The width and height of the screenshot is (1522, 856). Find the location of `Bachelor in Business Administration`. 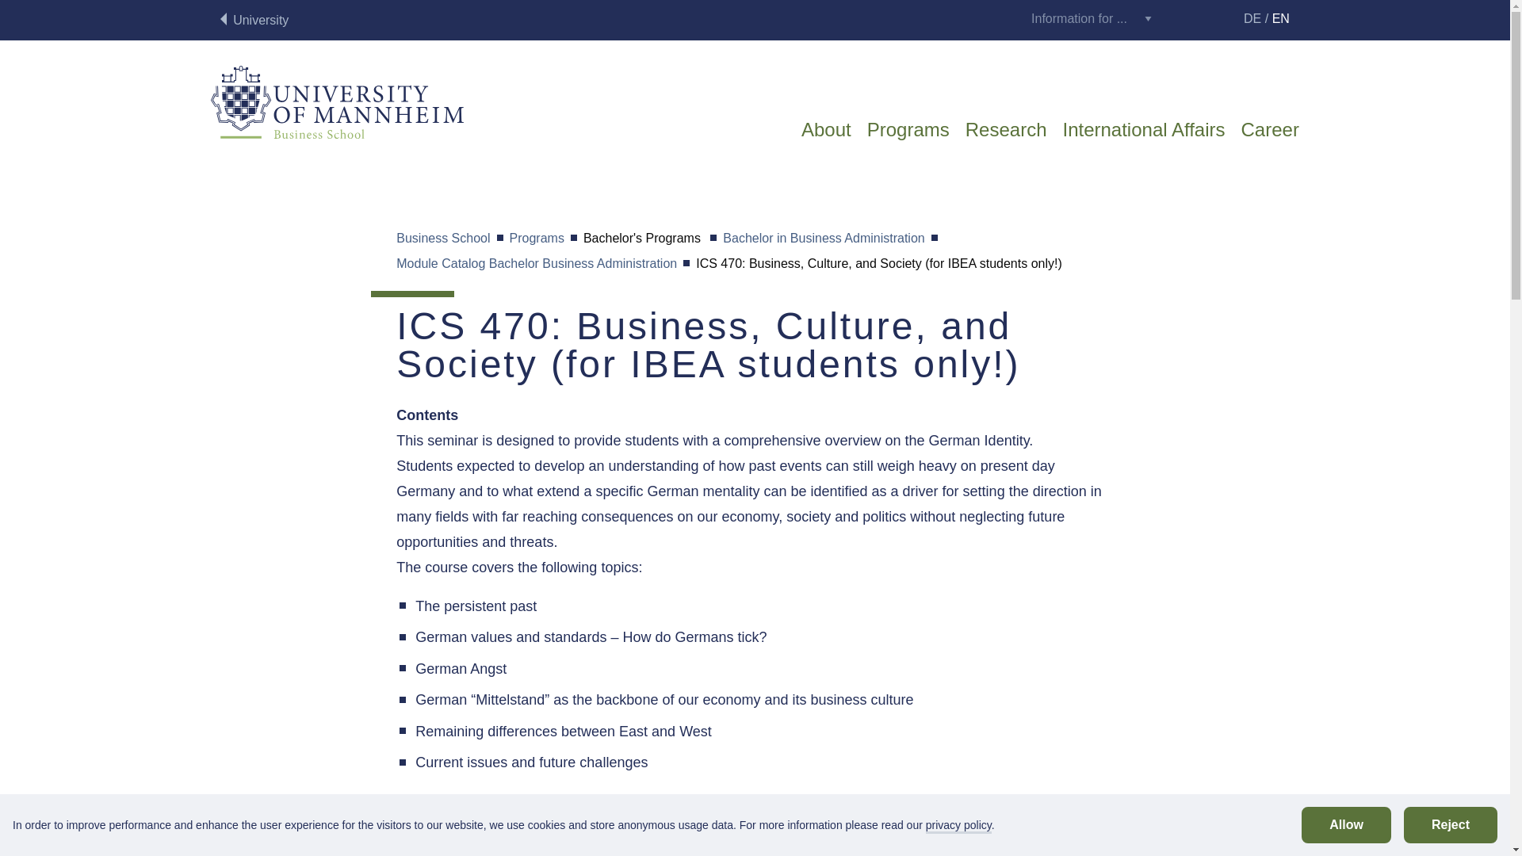

Bachelor in Business Administration is located at coordinates (823, 239).